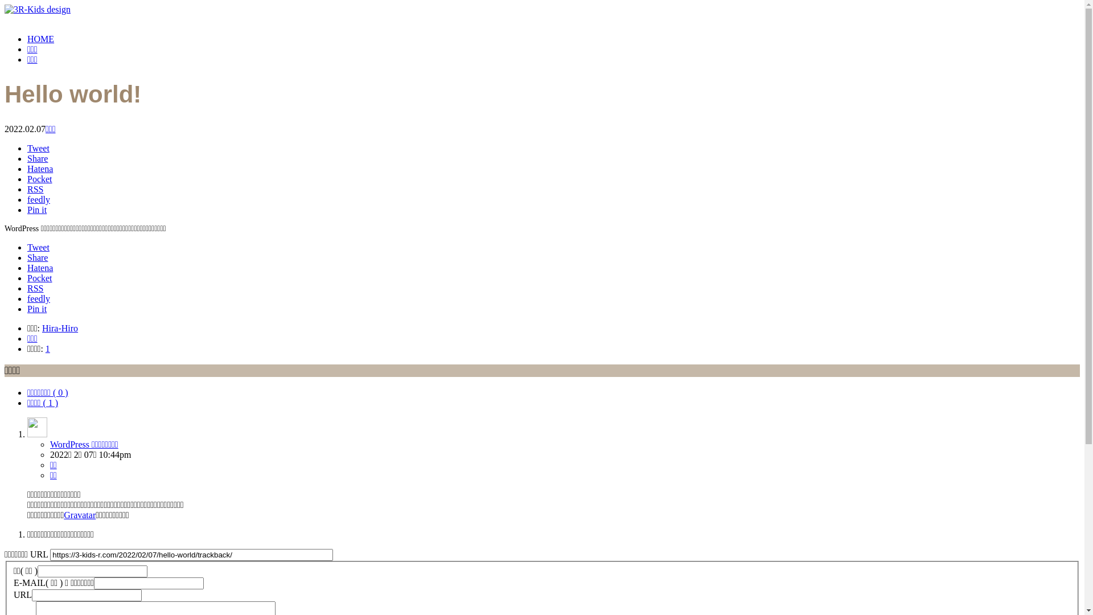 The height and width of the screenshot is (615, 1093). What do you see at coordinates (38, 158) in the screenshot?
I see `Share` at bounding box center [38, 158].